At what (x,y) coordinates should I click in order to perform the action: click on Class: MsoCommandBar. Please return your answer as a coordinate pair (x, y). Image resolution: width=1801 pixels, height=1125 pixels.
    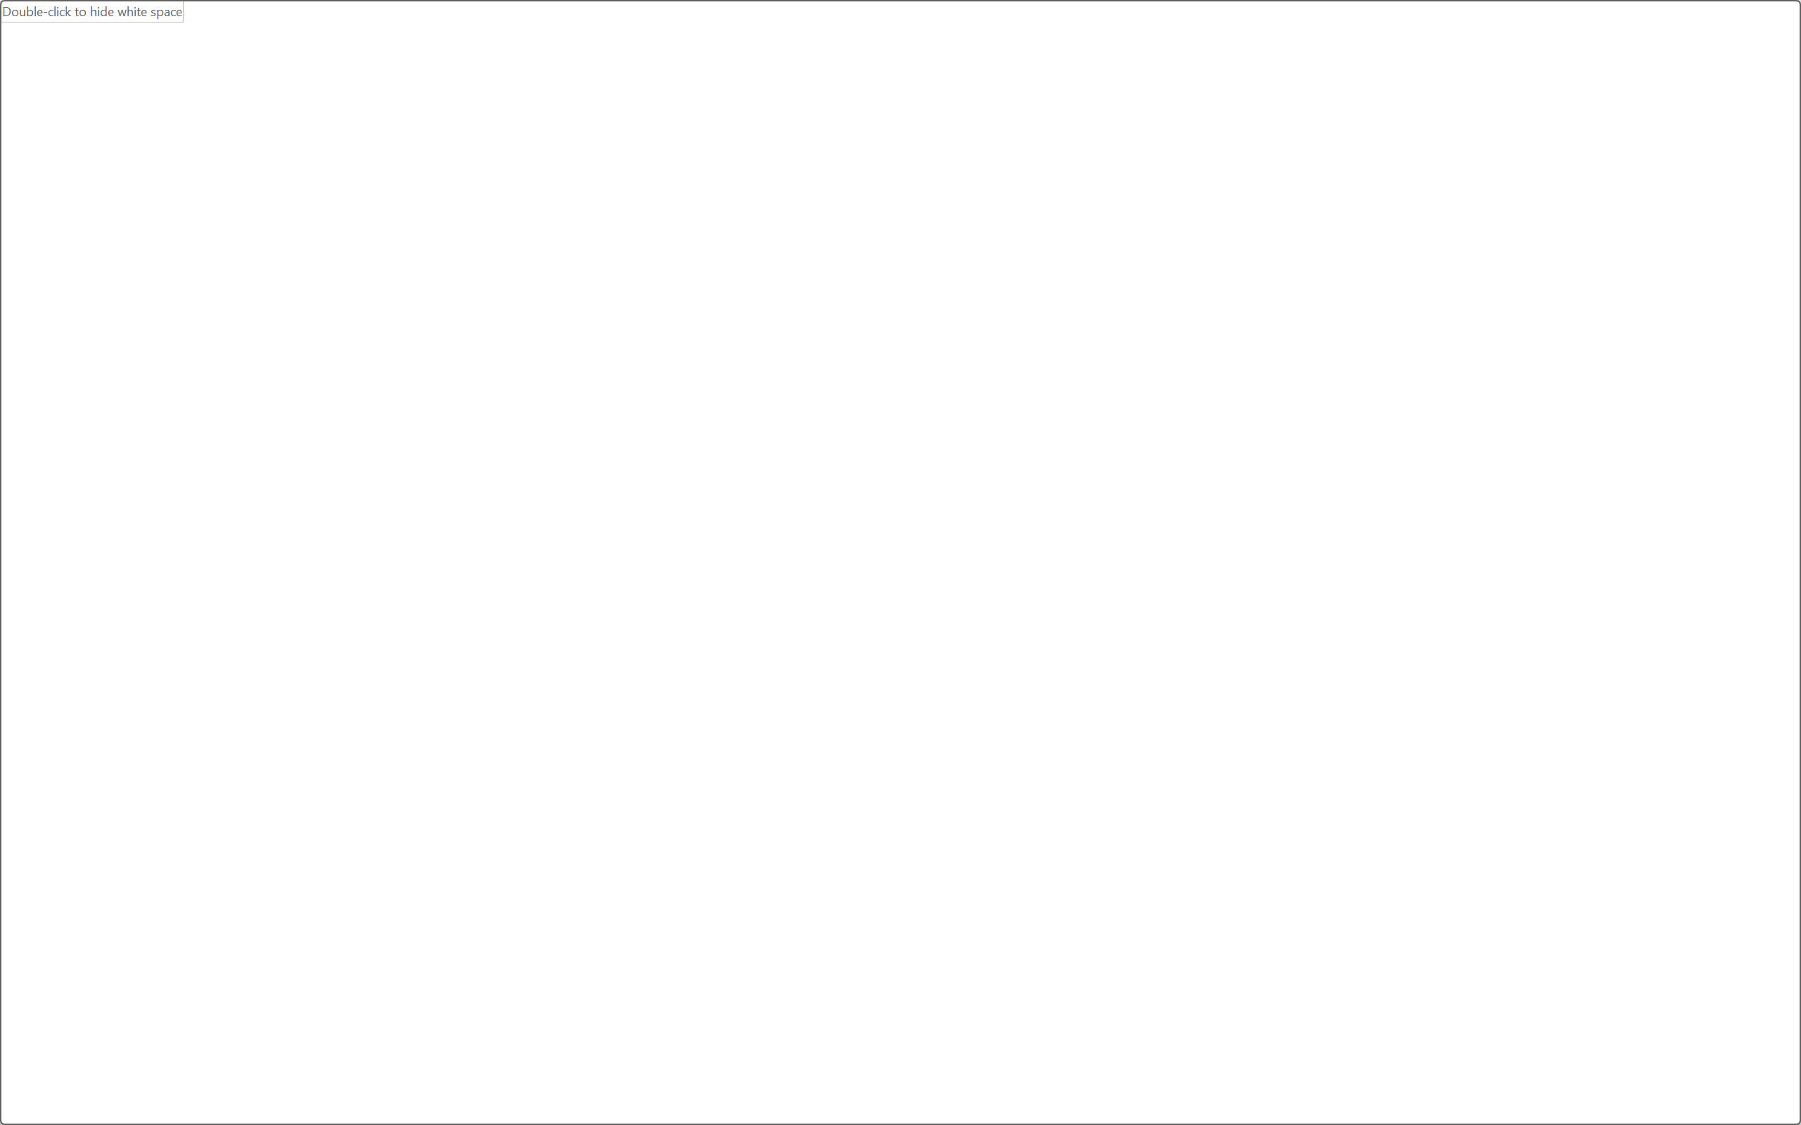
    Looking at the image, I should click on (900, 1062).